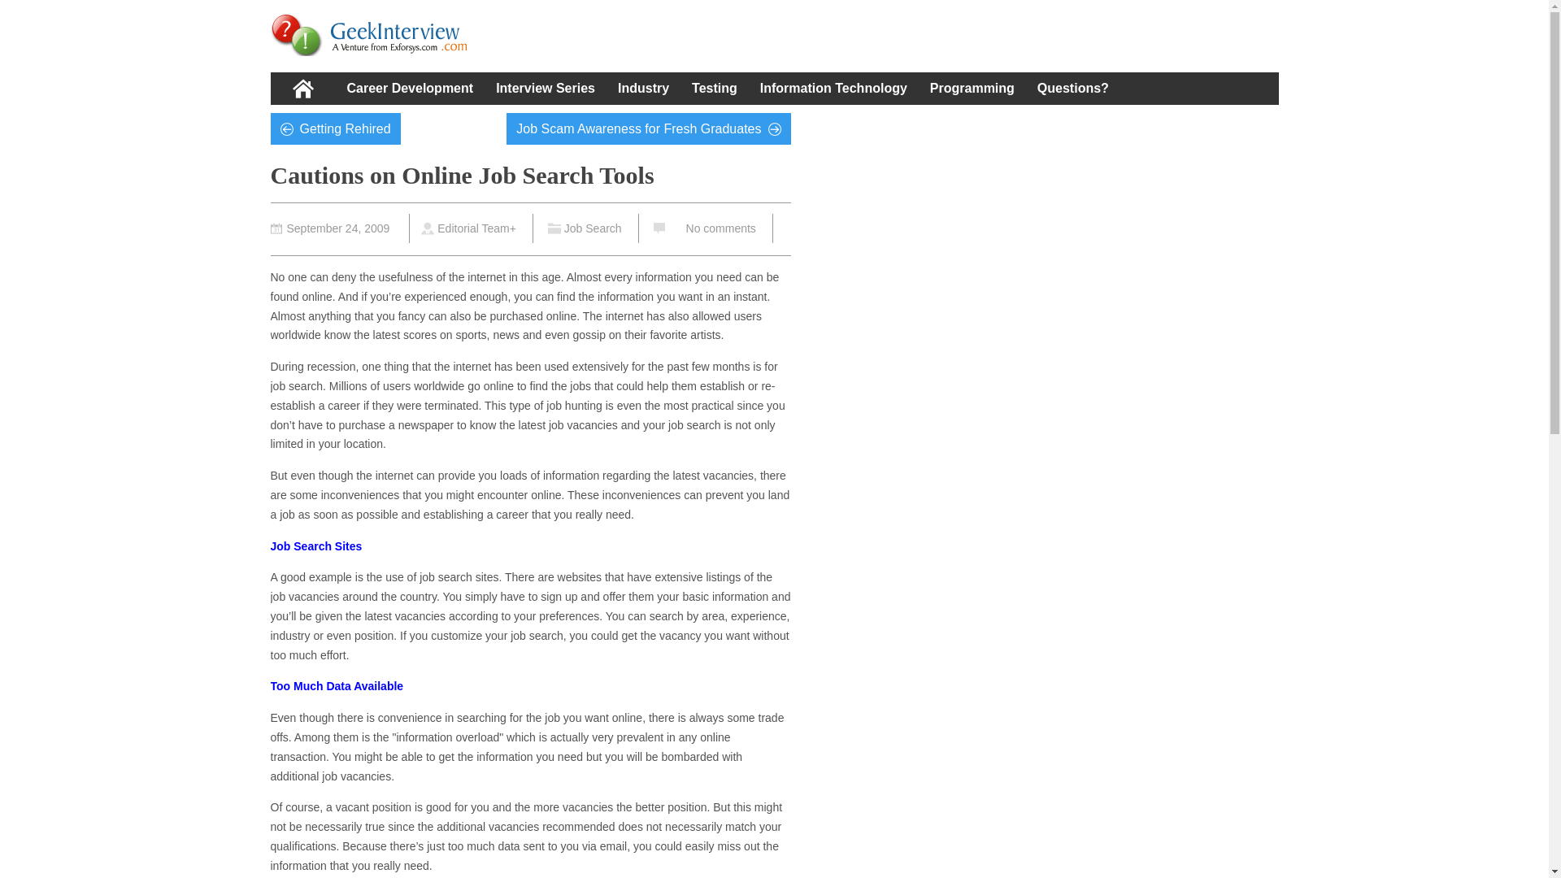  Describe the element at coordinates (644, 88) in the screenshot. I see `Industry` at that location.